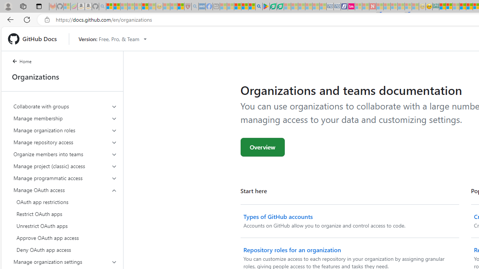 This screenshot has height=269, width=479. Describe the element at coordinates (65, 178) in the screenshot. I see `Manage programmatic access` at that location.